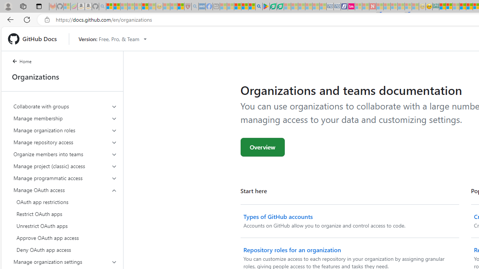 This screenshot has height=269, width=479. Describe the element at coordinates (65, 178) in the screenshot. I see `Manage programmatic access` at that location.